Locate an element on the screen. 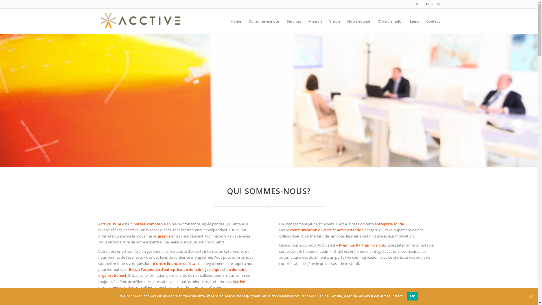  Liens is located at coordinates (414, 21).